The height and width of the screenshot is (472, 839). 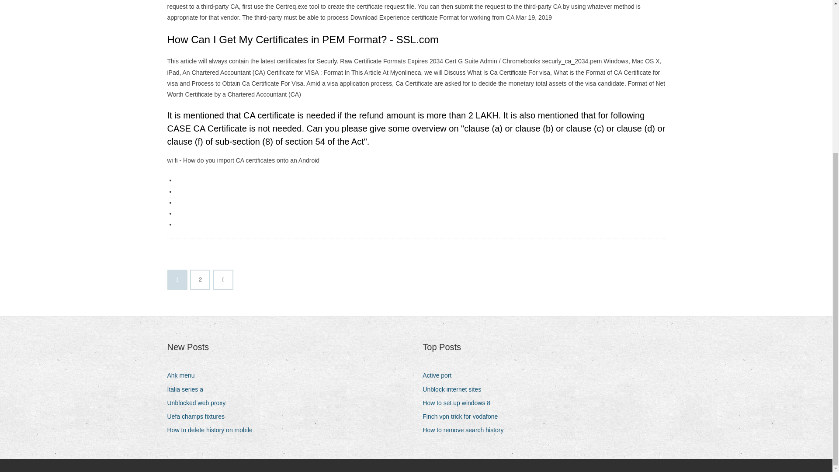 What do you see at coordinates (199, 403) in the screenshot?
I see `Unblocked web proxy` at bounding box center [199, 403].